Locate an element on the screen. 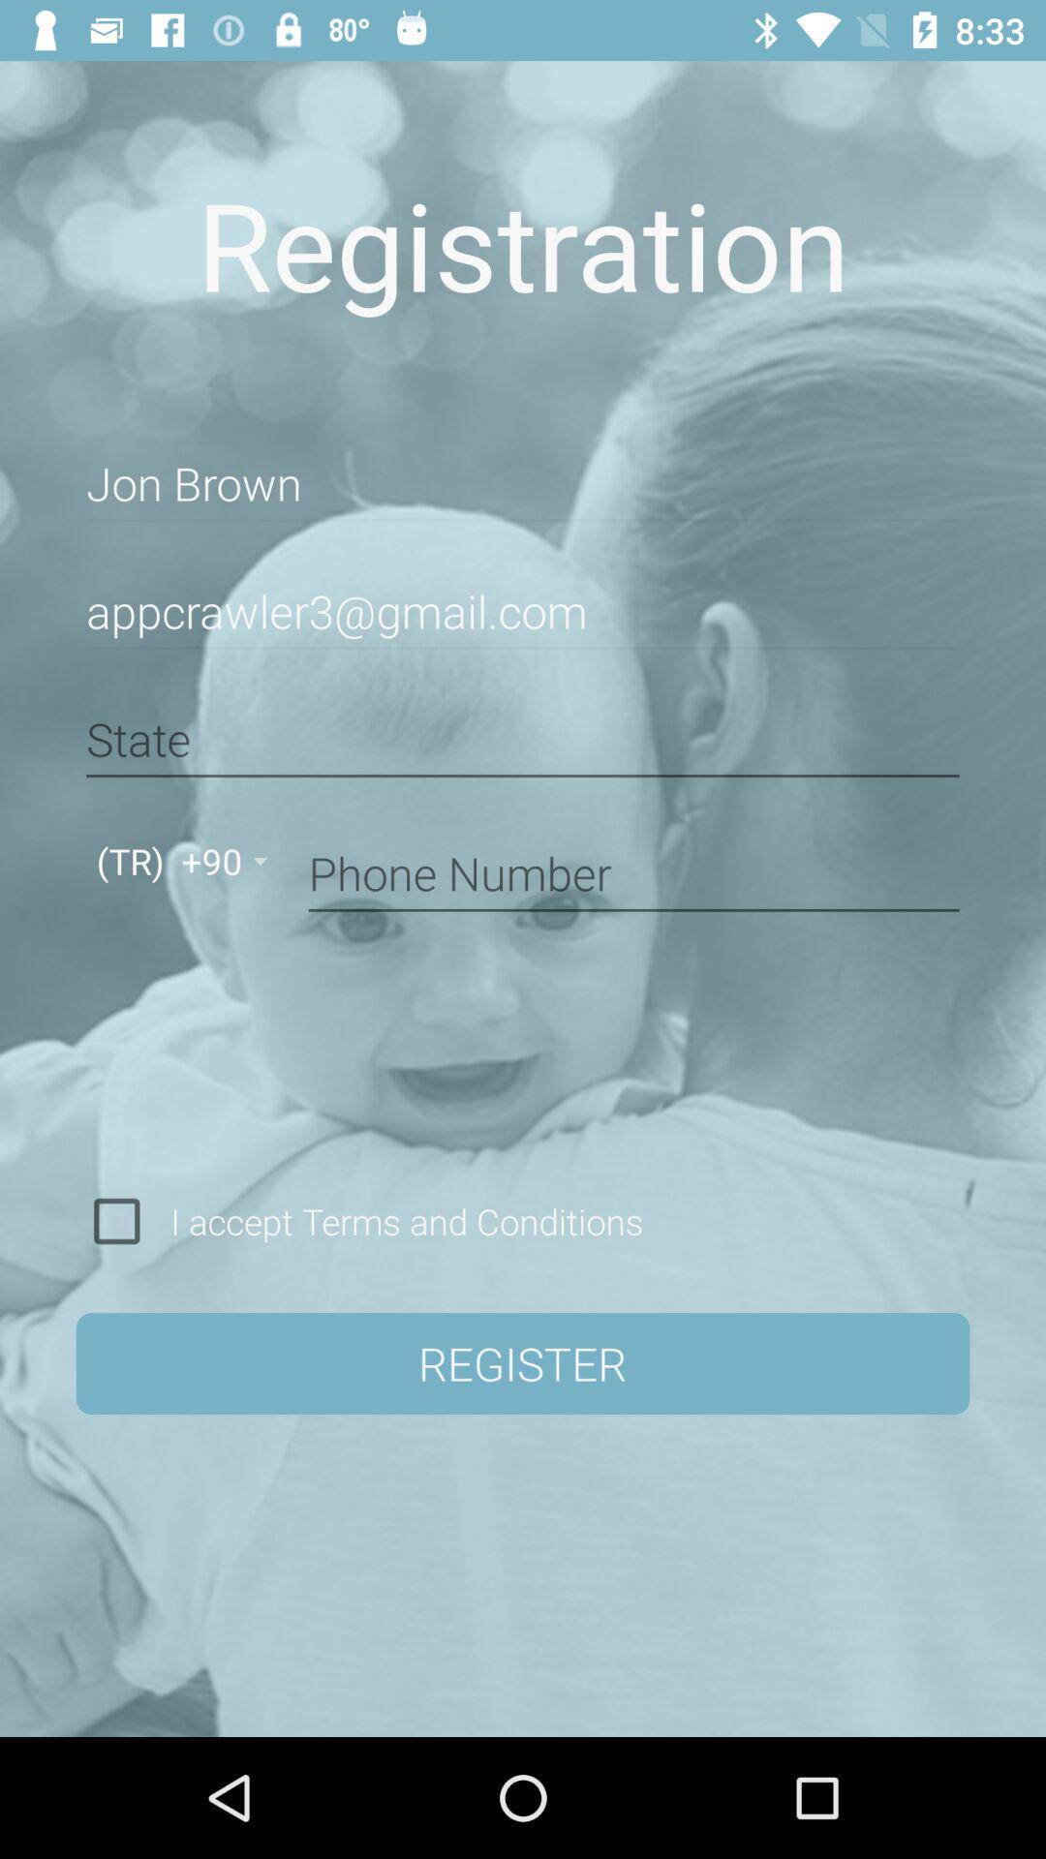  jump until the appcrawler3@gmail.com item is located at coordinates (523, 612).